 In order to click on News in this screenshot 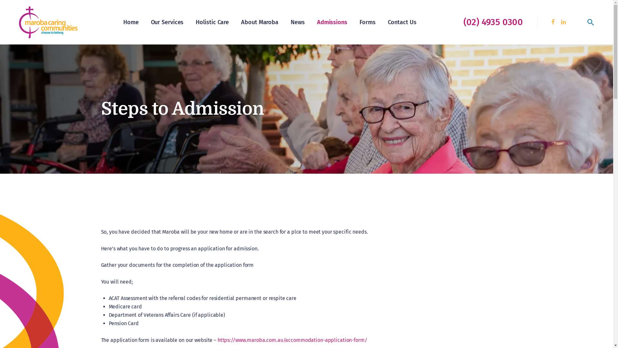, I will do `click(298, 22)`.